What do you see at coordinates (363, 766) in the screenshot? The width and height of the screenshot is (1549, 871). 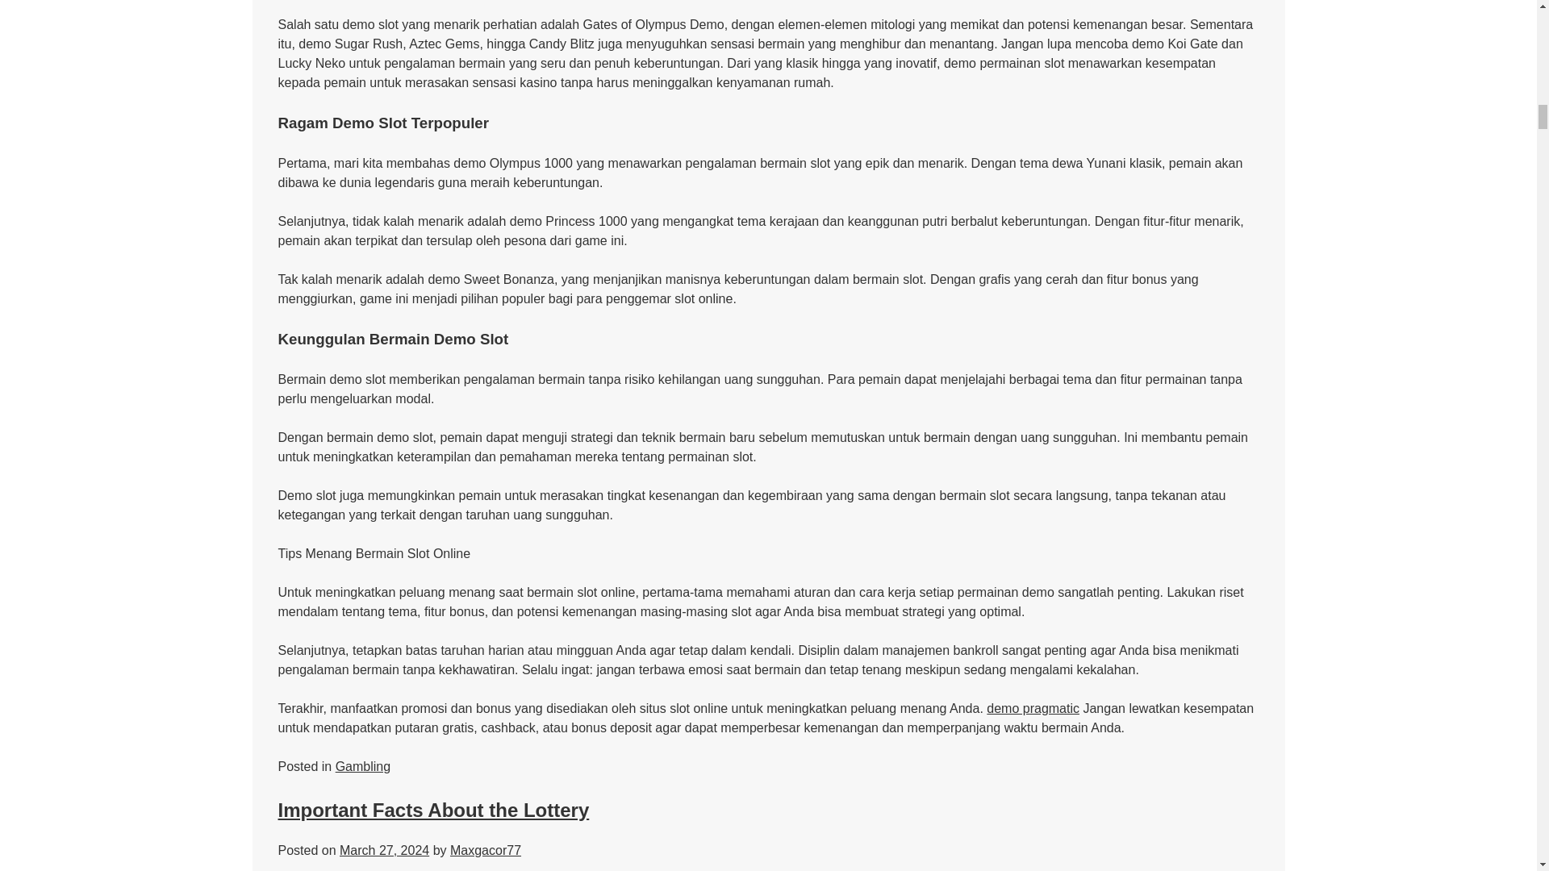 I see `Gambling` at bounding box center [363, 766].